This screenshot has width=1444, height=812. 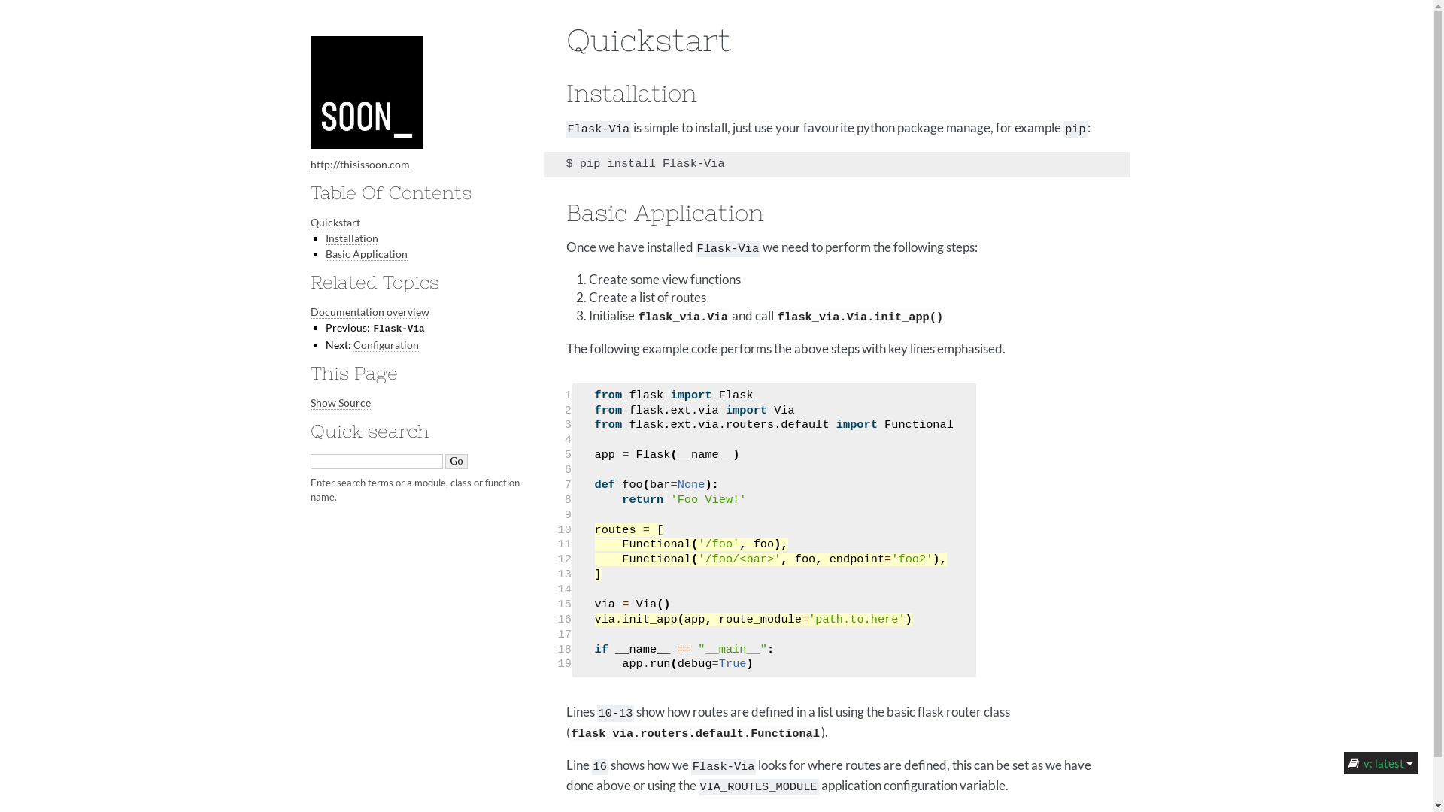 What do you see at coordinates (696, 732) in the screenshot?
I see `flask_via.routers.default.Functional` at bounding box center [696, 732].